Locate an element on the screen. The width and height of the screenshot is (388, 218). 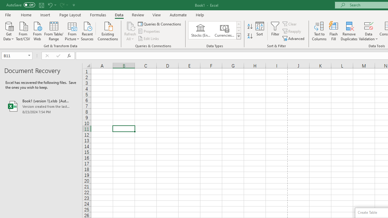
Remove Duplicates is located at coordinates (349, 31).